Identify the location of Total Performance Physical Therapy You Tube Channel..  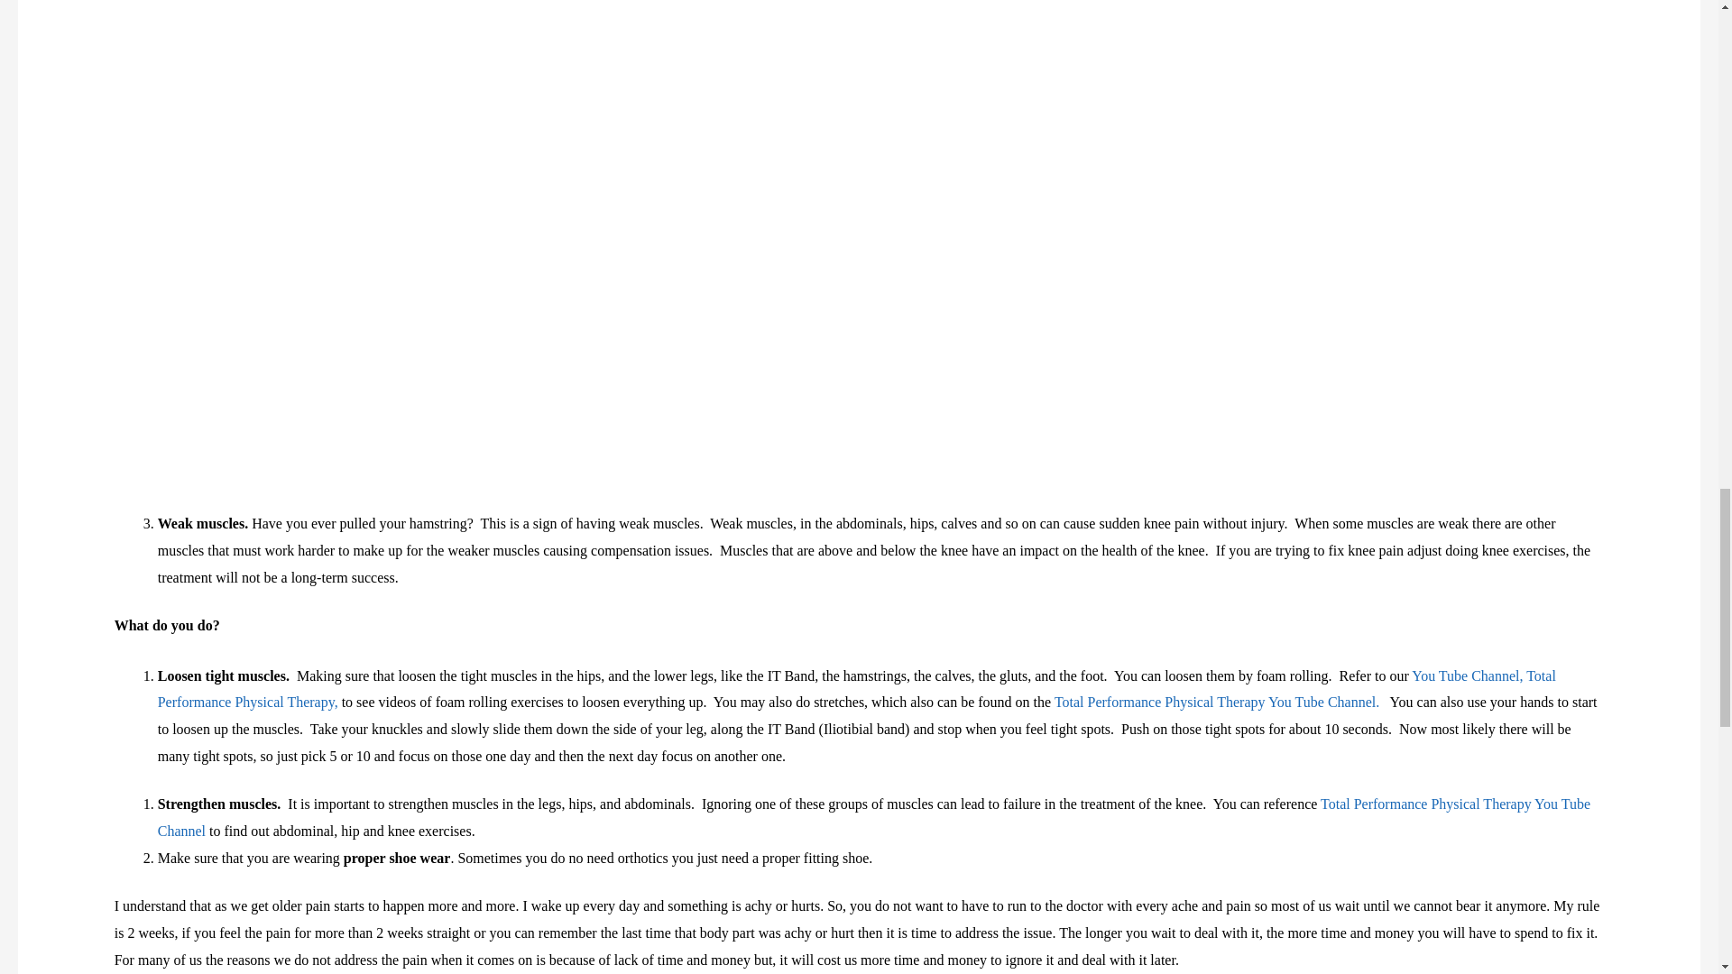
(1216, 702).